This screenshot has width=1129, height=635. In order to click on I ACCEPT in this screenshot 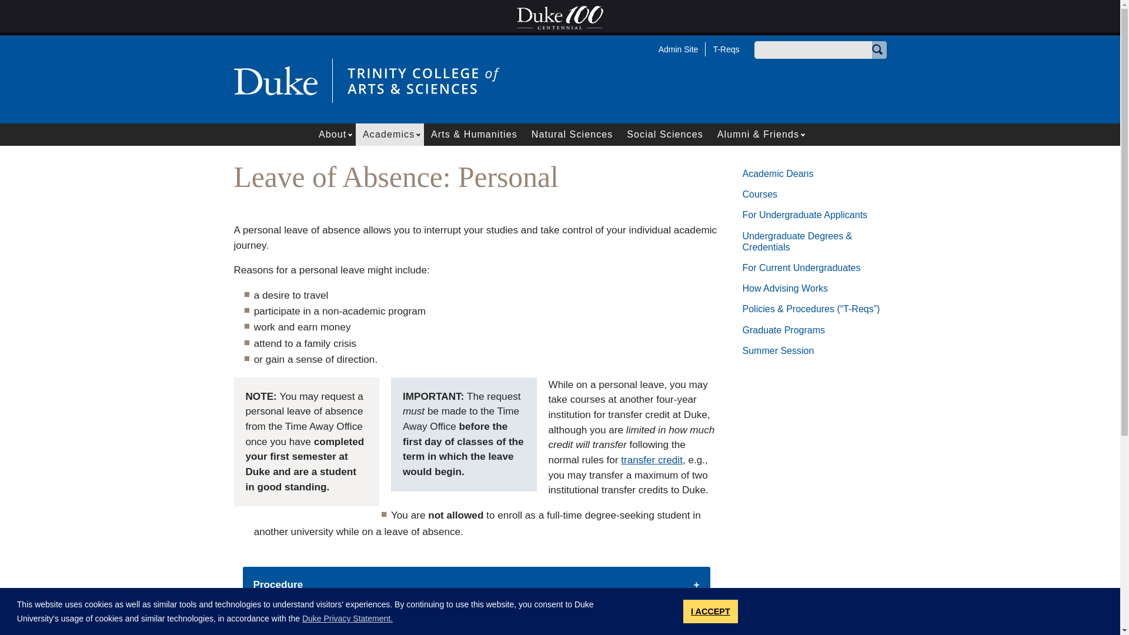, I will do `click(710, 611)`.